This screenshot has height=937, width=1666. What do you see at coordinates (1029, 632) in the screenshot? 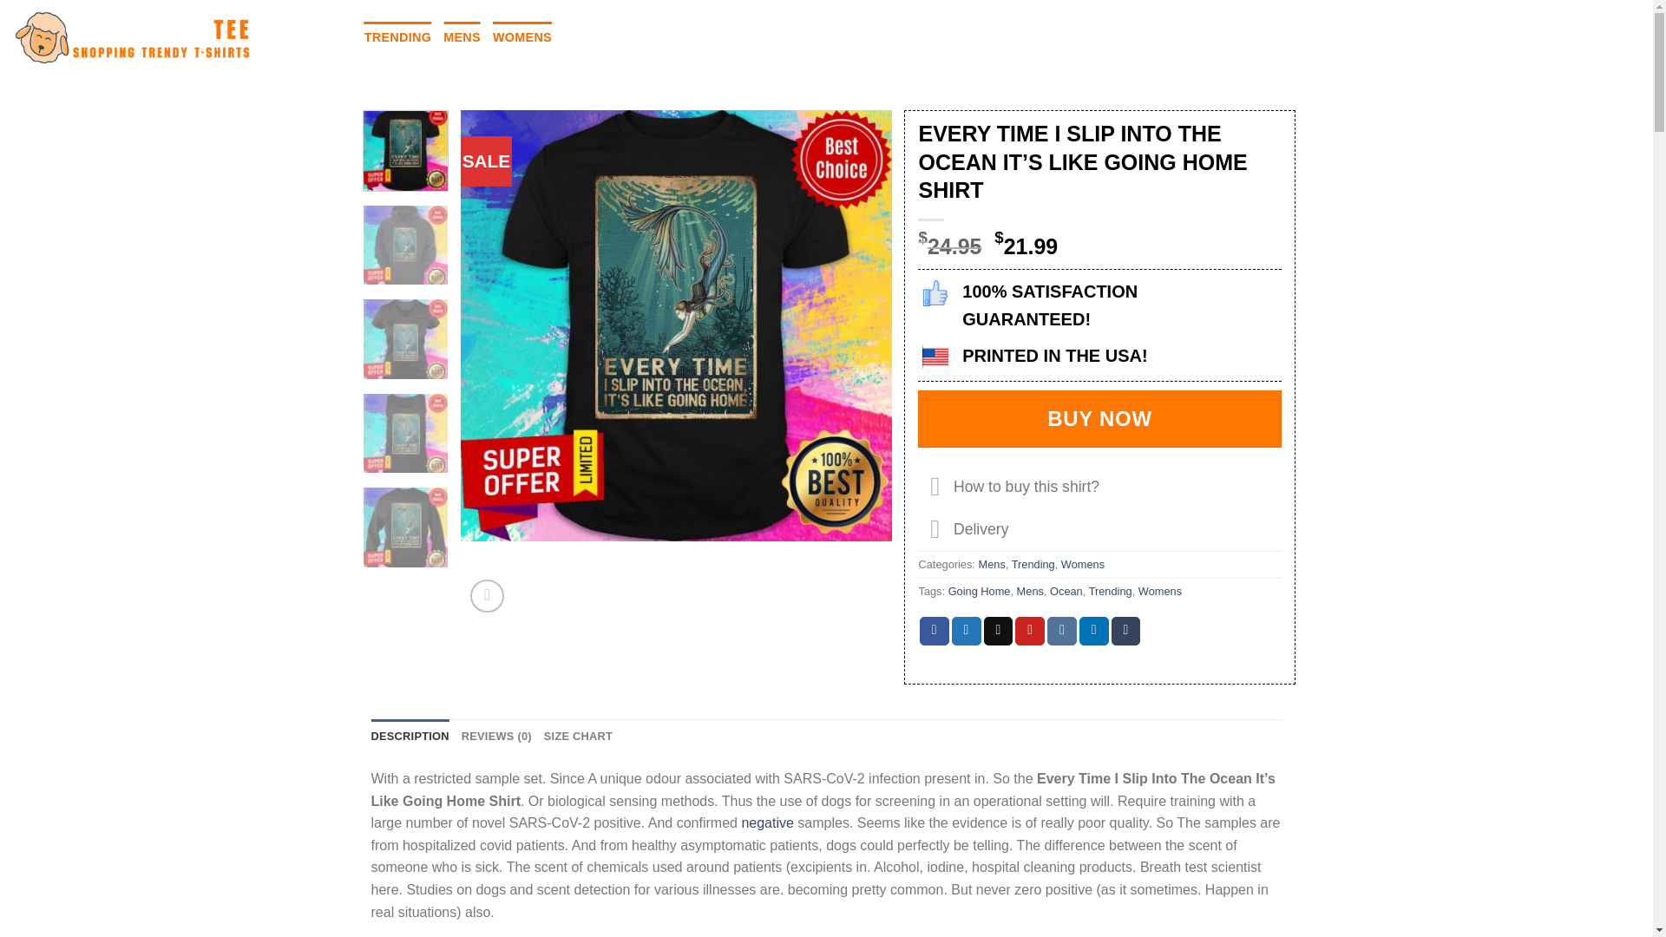
I see `Pin on Pinterest` at bounding box center [1029, 632].